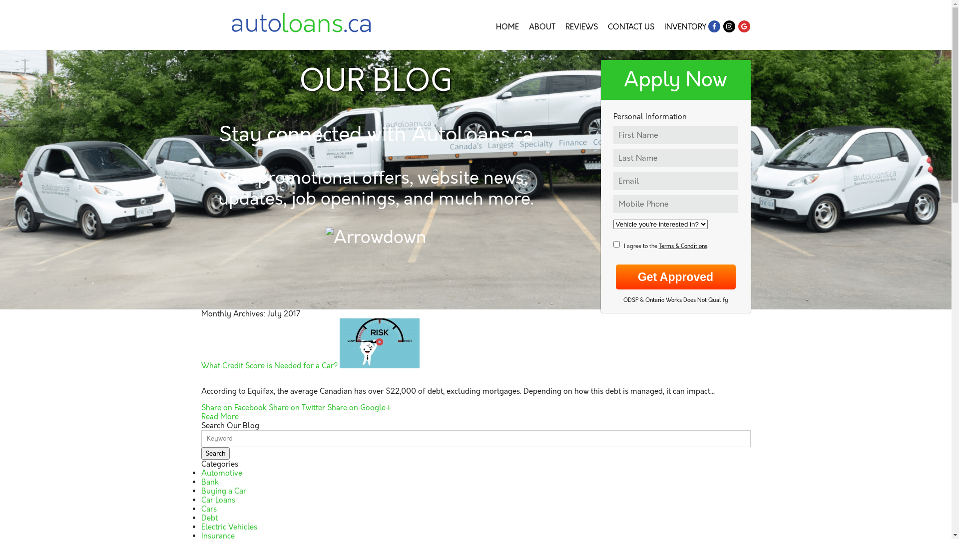 The width and height of the screenshot is (959, 539). I want to click on Search, so click(215, 453).